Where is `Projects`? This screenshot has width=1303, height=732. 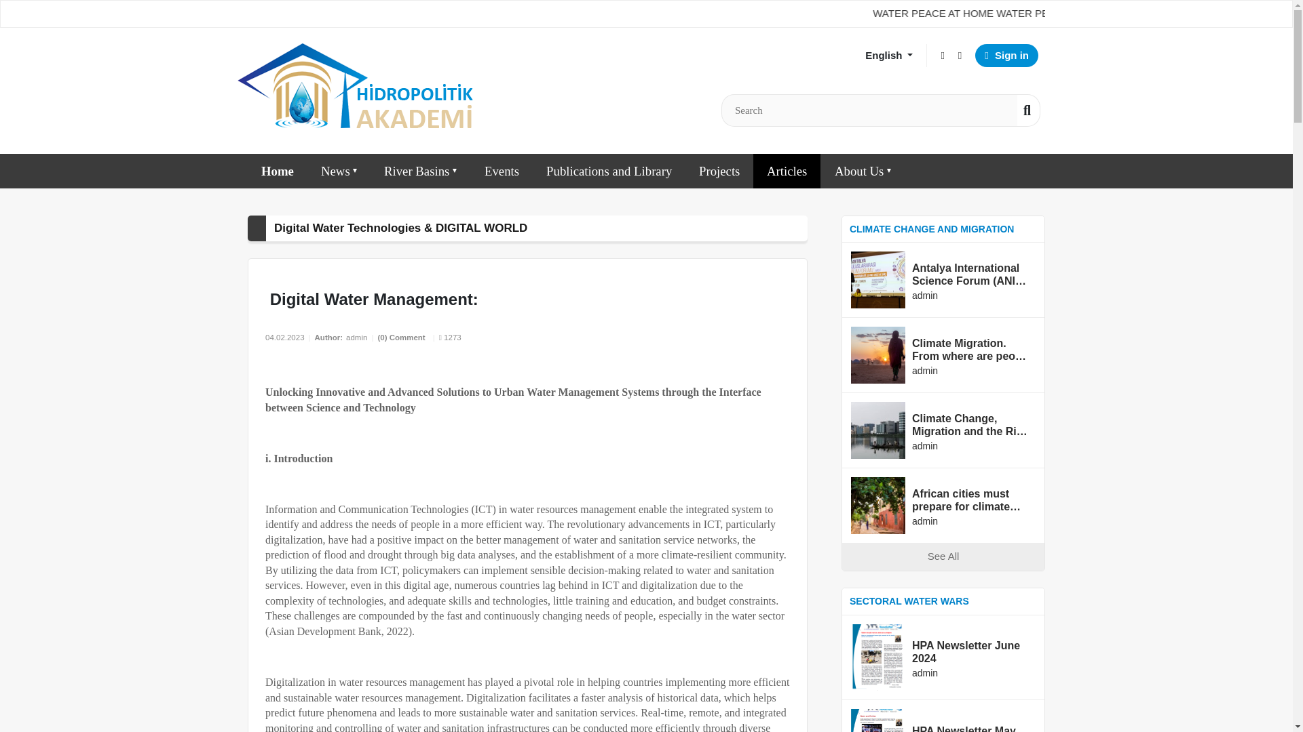
Projects is located at coordinates (719, 169).